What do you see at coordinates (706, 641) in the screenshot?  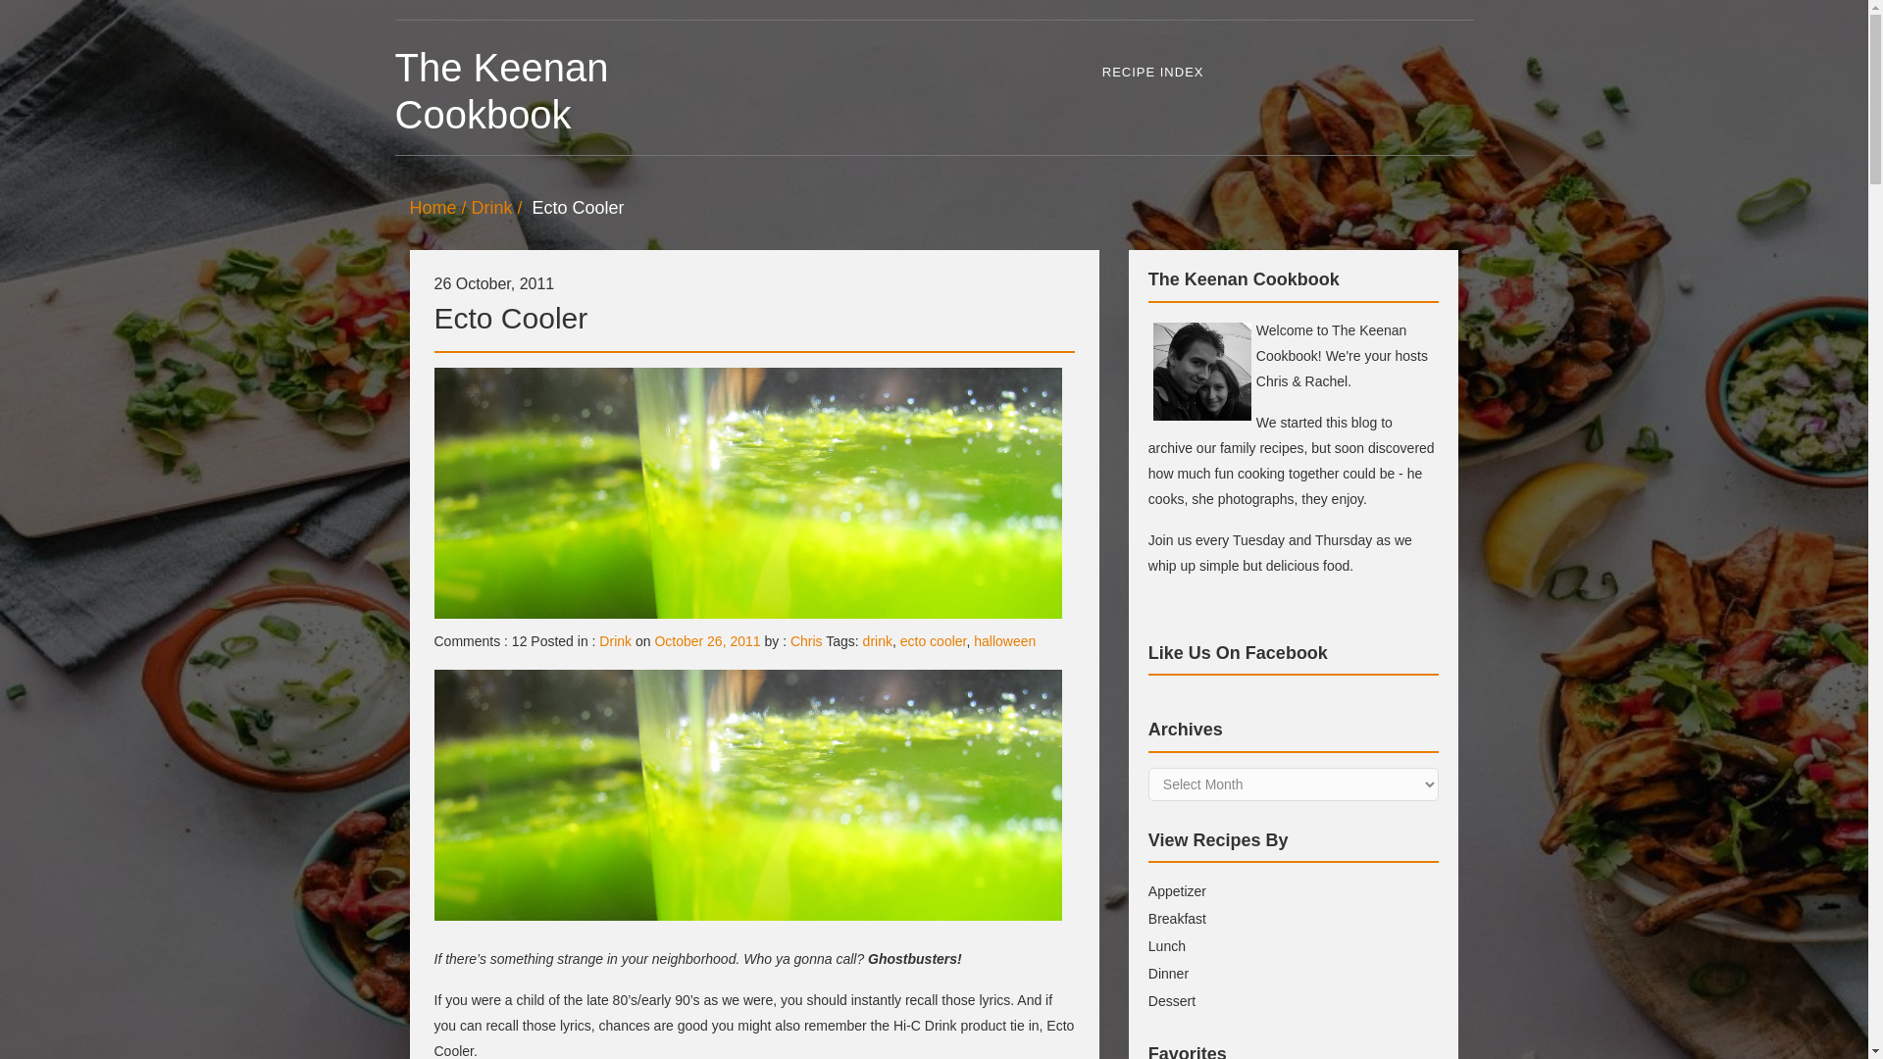 I see `7:00 am` at bounding box center [706, 641].